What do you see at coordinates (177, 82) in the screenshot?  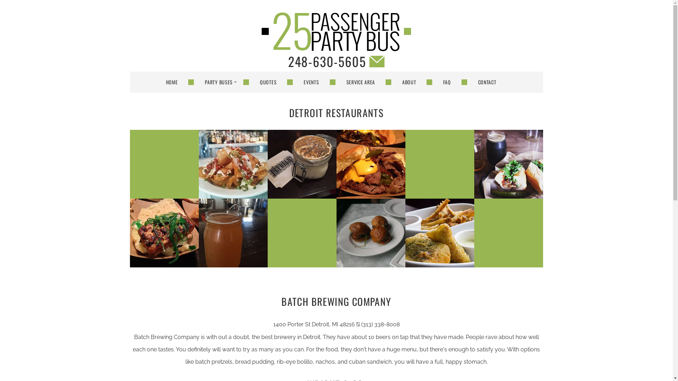 I see `HOME` at bounding box center [177, 82].